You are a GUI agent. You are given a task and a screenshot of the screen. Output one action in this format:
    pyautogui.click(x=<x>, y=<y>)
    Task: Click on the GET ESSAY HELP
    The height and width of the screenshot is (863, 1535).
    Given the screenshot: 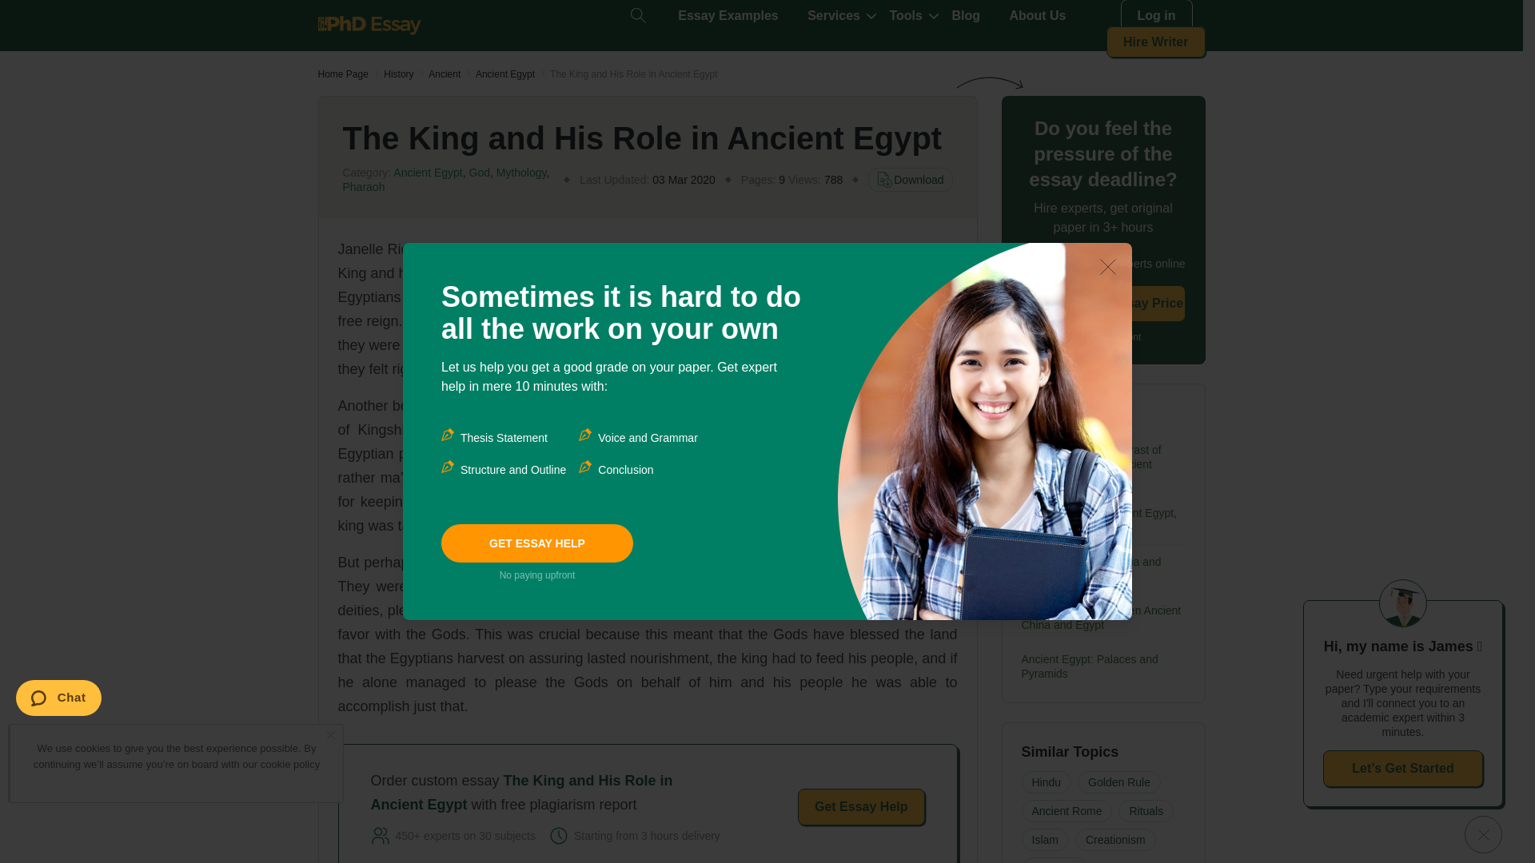 What is the action you would take?
    pyautogui.click(x=537, y=543)
    